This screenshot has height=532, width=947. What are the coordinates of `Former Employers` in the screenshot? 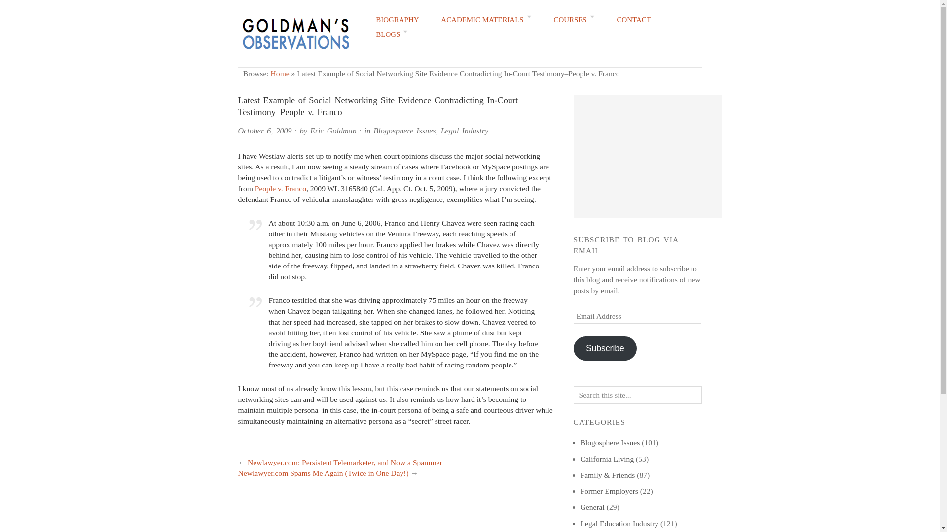 It's located at (609, 491).